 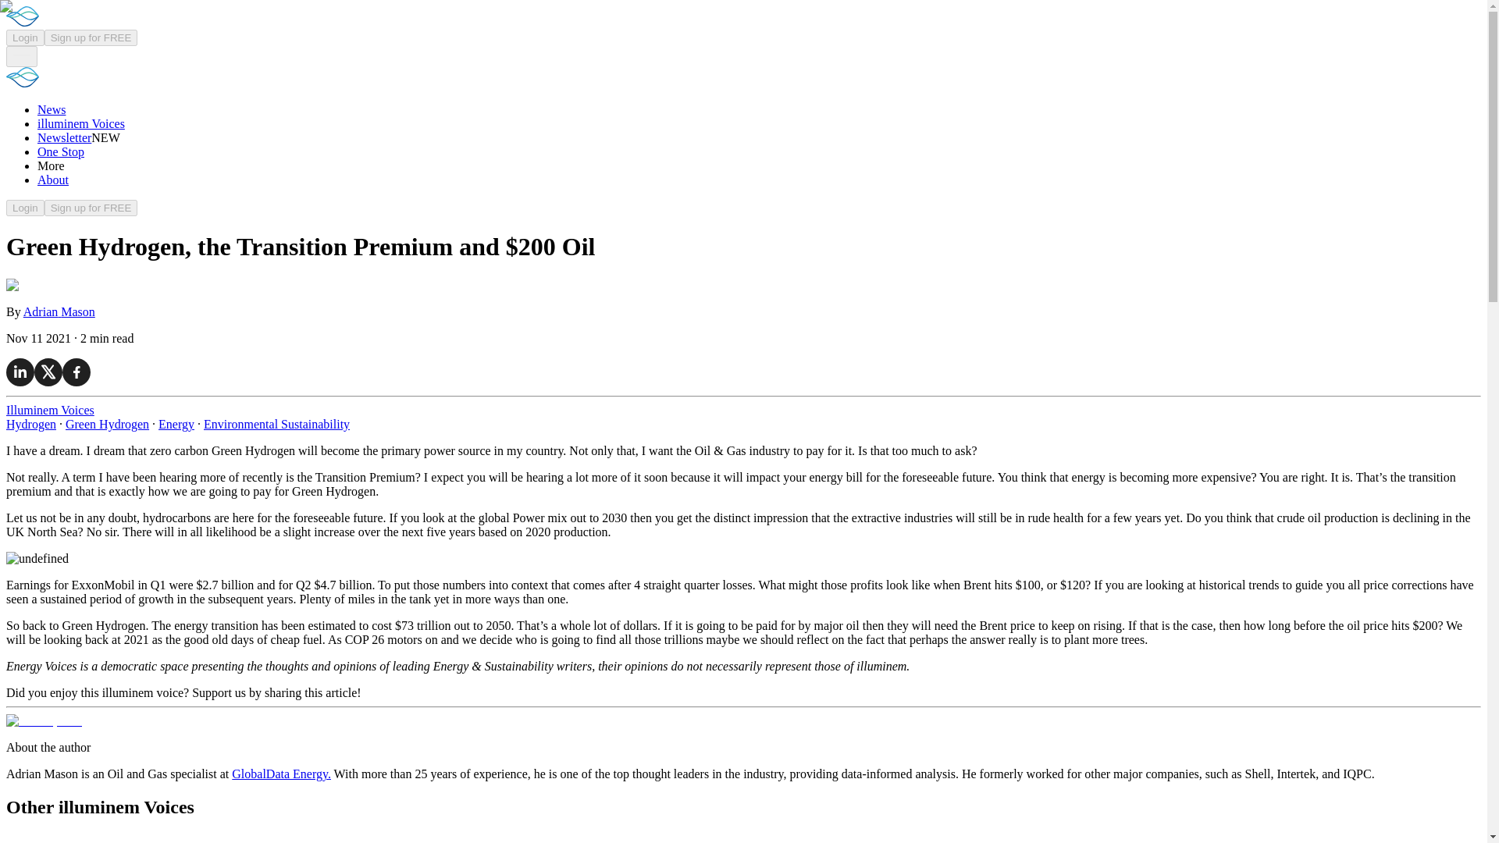 What do you see at coordinates (59, 311) in the screenshot?
I see `Adrian Mason` at bounding box center [59, 311].